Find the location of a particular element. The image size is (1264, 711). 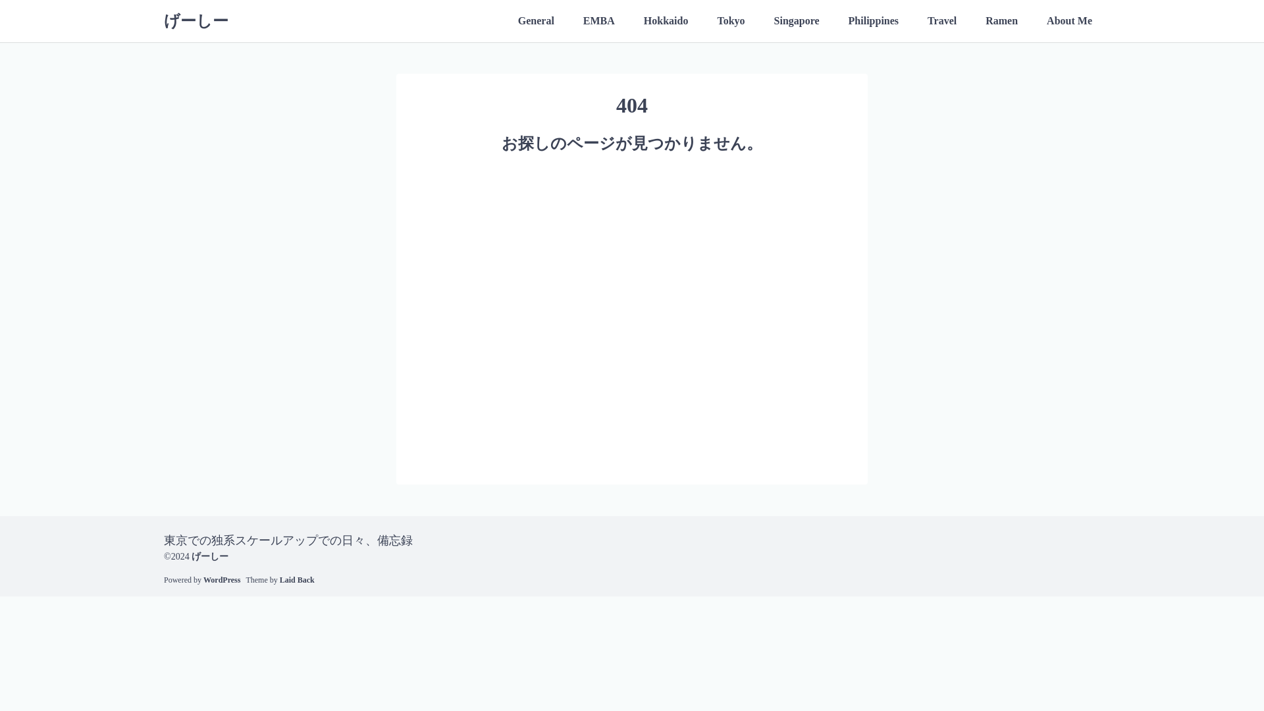

WordPress is located at coordinates (221, 579).